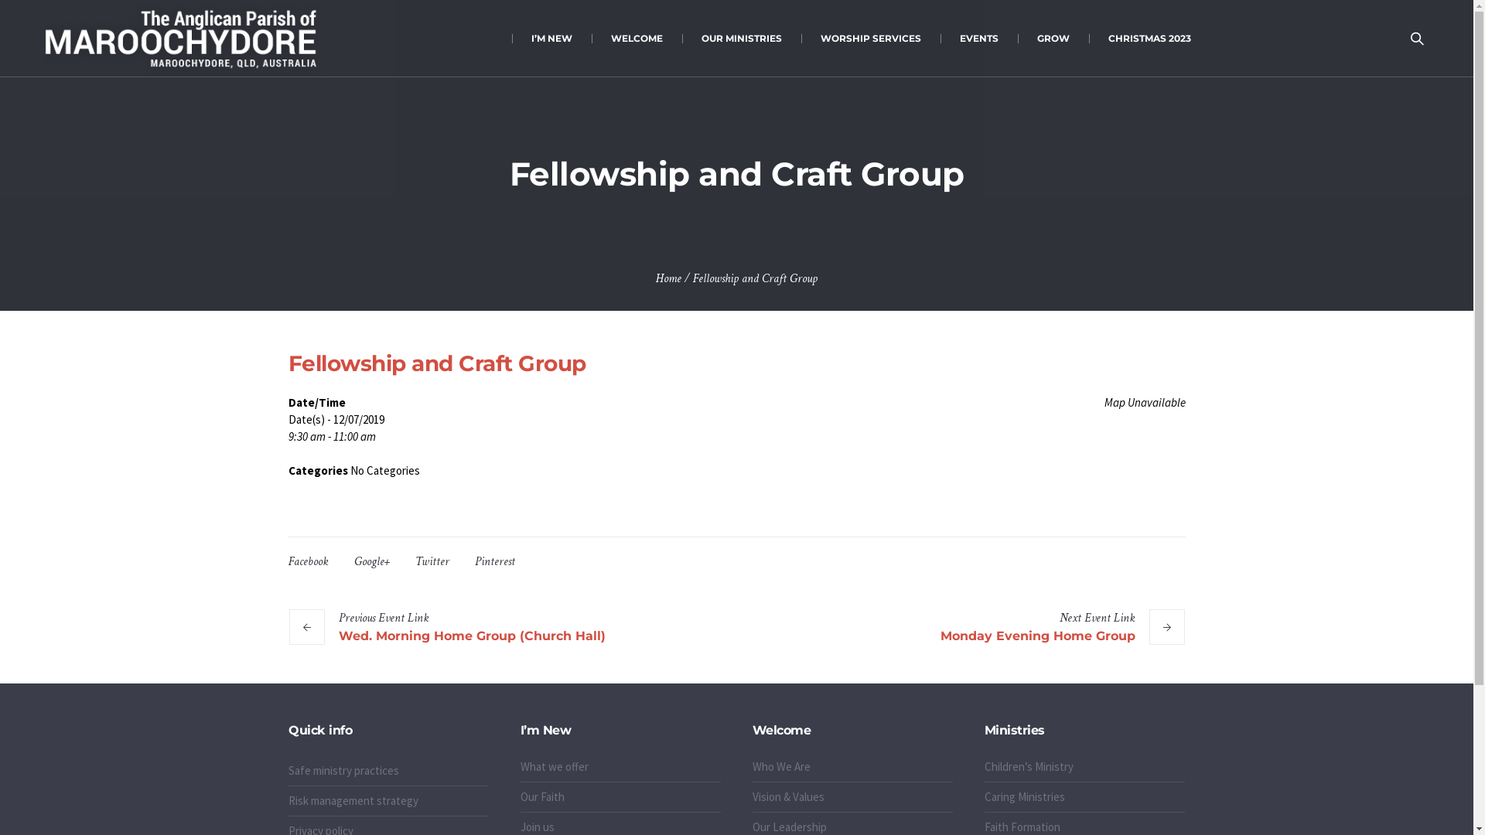  What do you see at coordinates (308, 561) in the screenshot?
I see `Facebook` at bounding box center [308, 561].